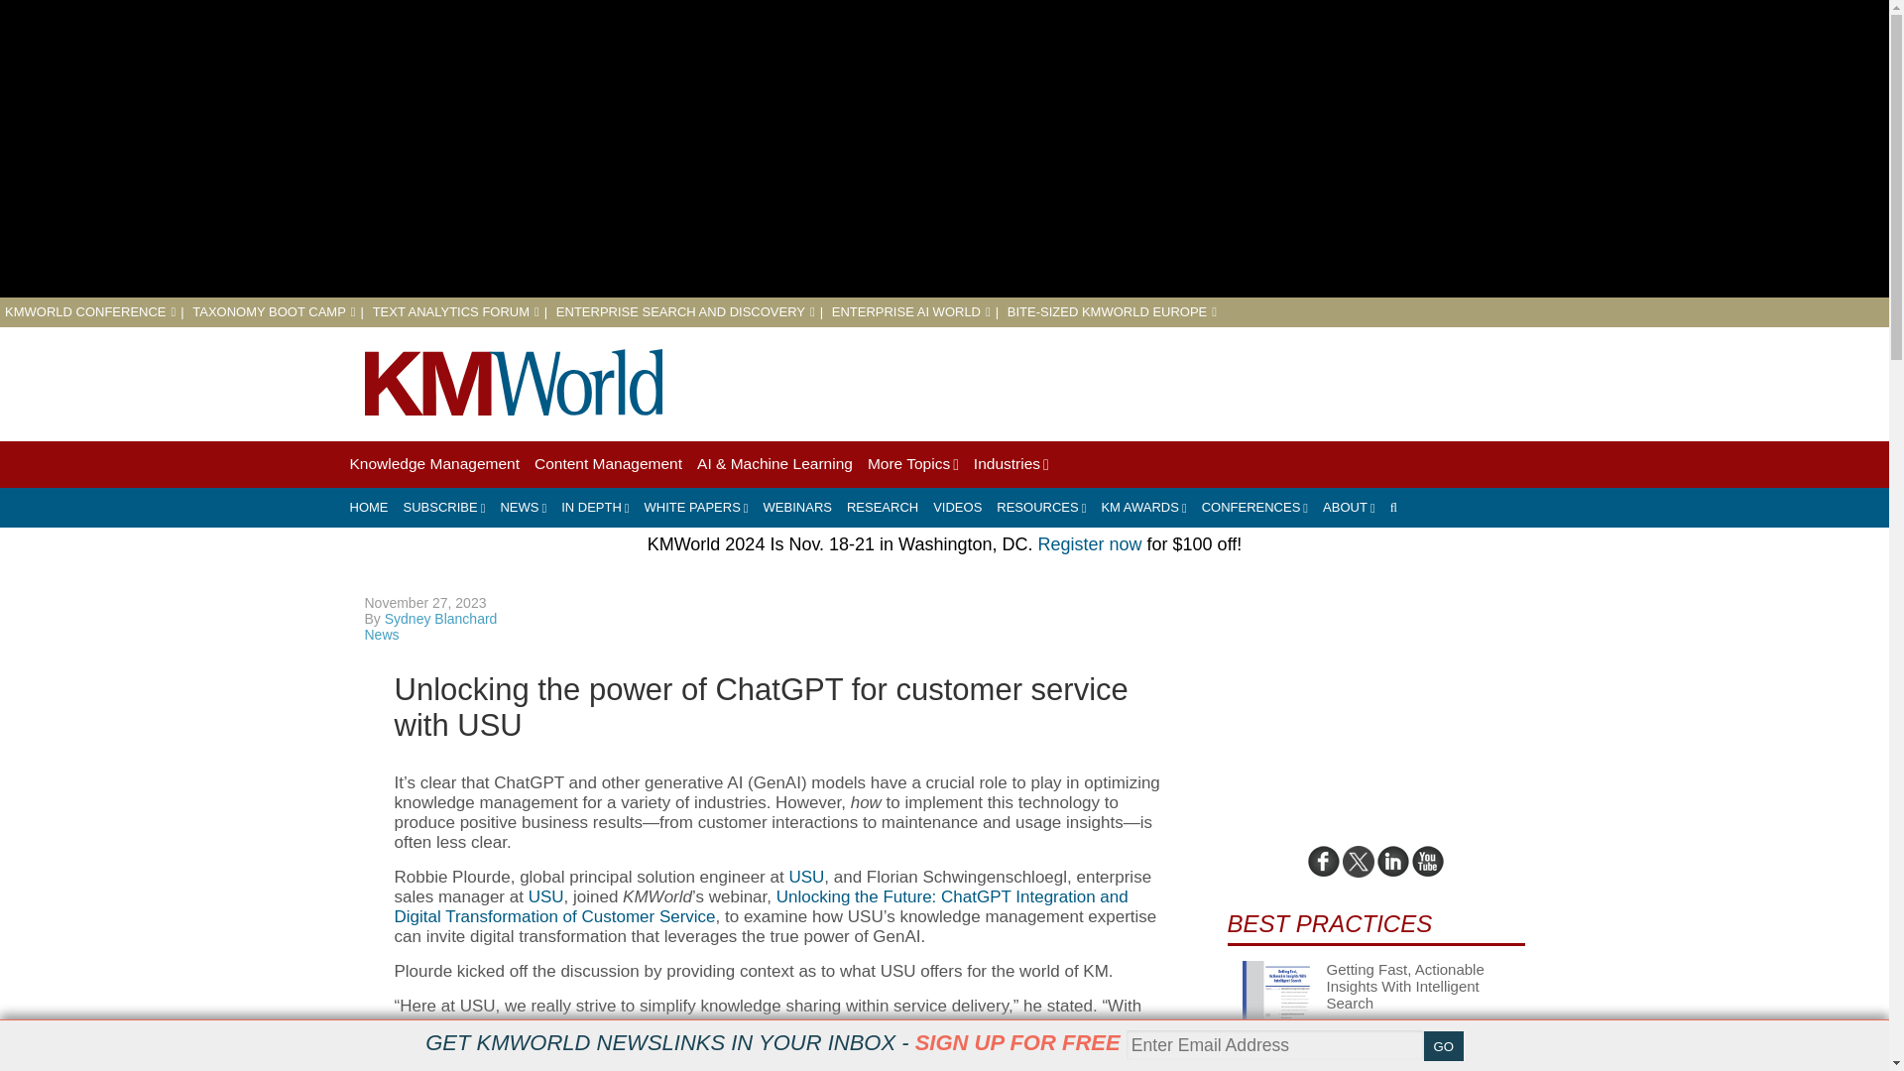  Describe the element at coordinates (1011, 464) in the screenshot. I see `Industries` at that location.